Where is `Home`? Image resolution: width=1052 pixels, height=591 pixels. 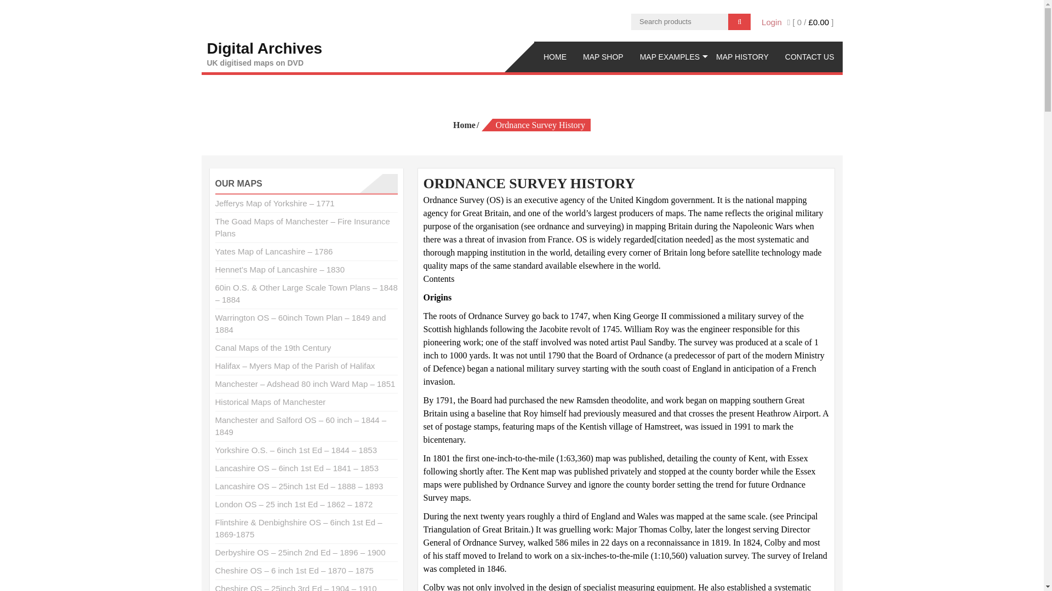
Home is located at coordinates (466, 125).